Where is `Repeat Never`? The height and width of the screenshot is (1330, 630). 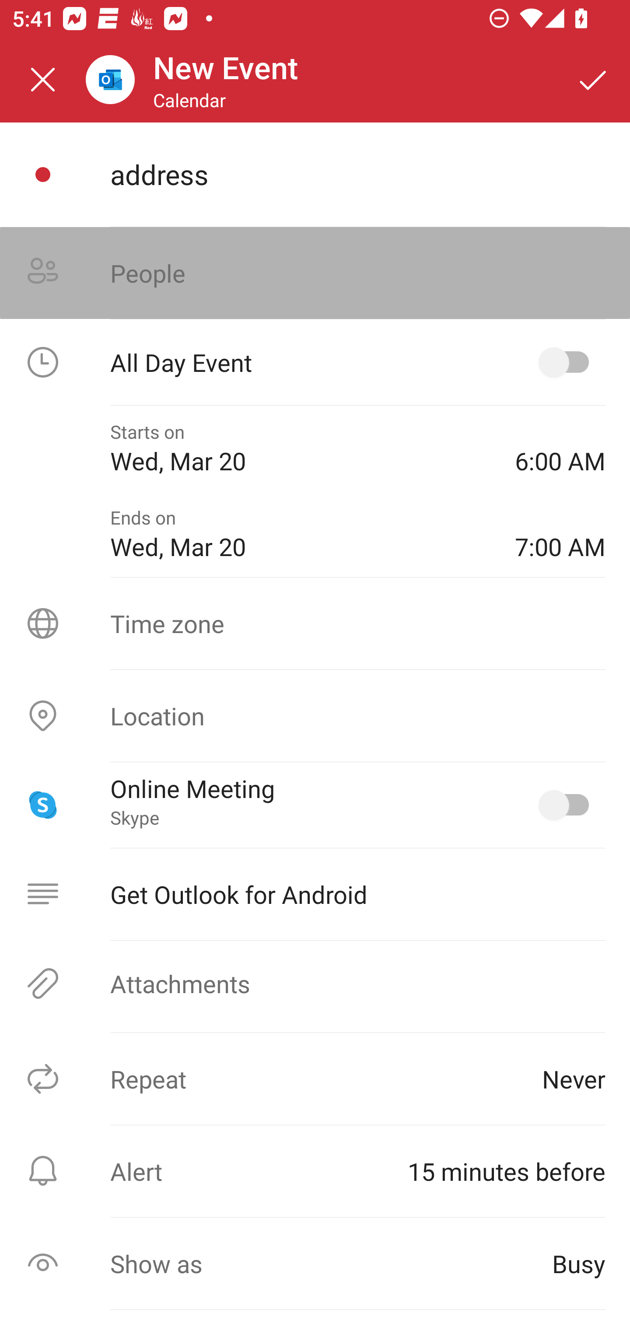
Repeat Never is located at coordinates (315, 1079).